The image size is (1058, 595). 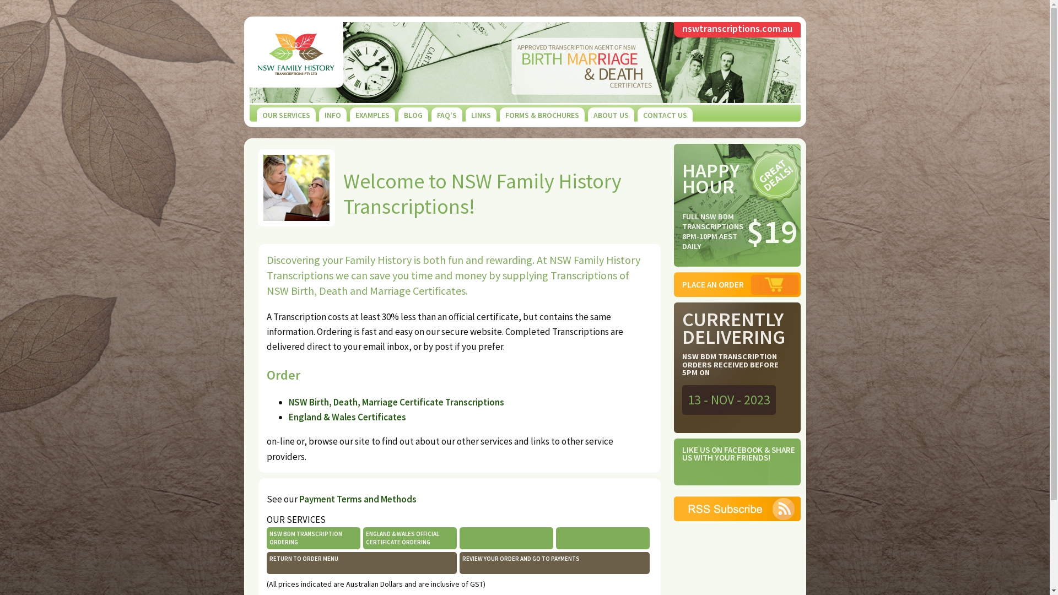 What do you see at coordinates (611, 115) in the screenshot?
I see `ABOUT US` at bounding box center [611, 115].